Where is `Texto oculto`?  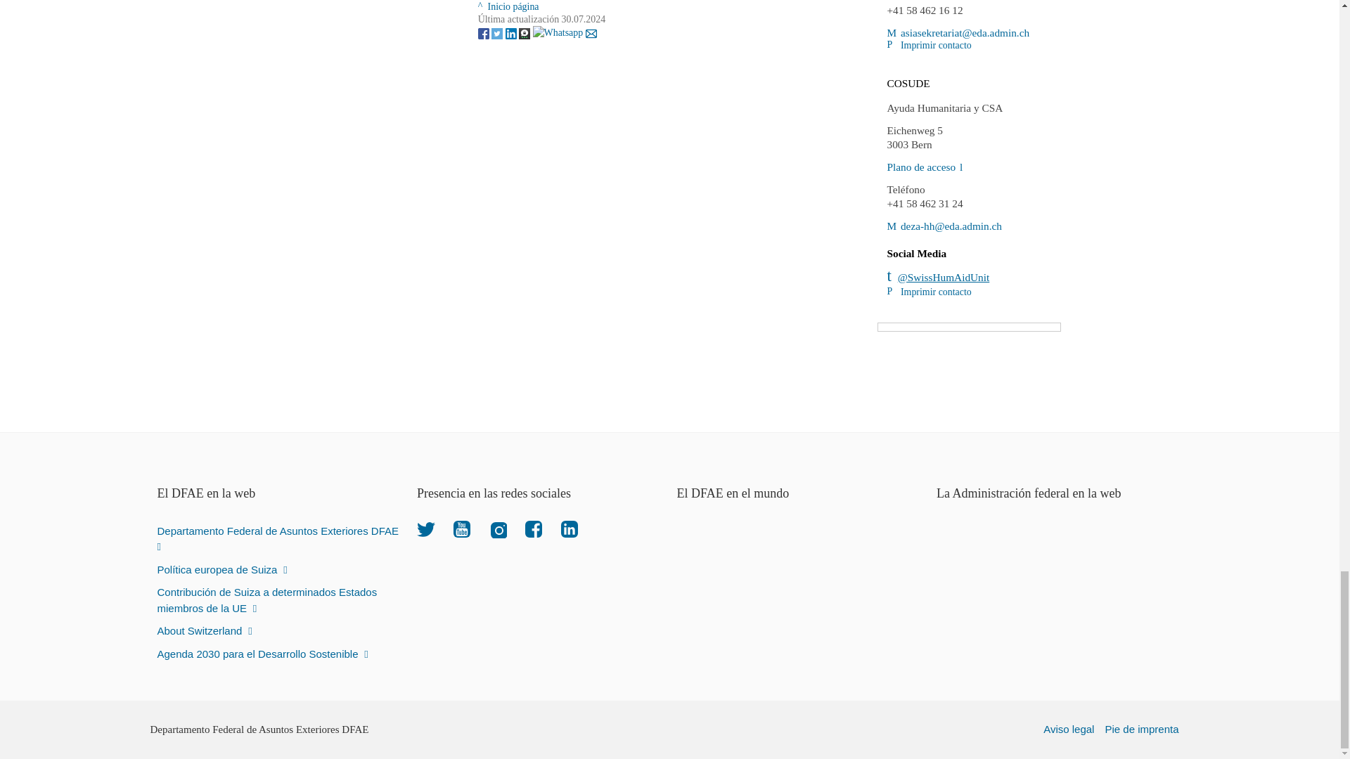 Texto oculto is located at coordinates (958, 32).